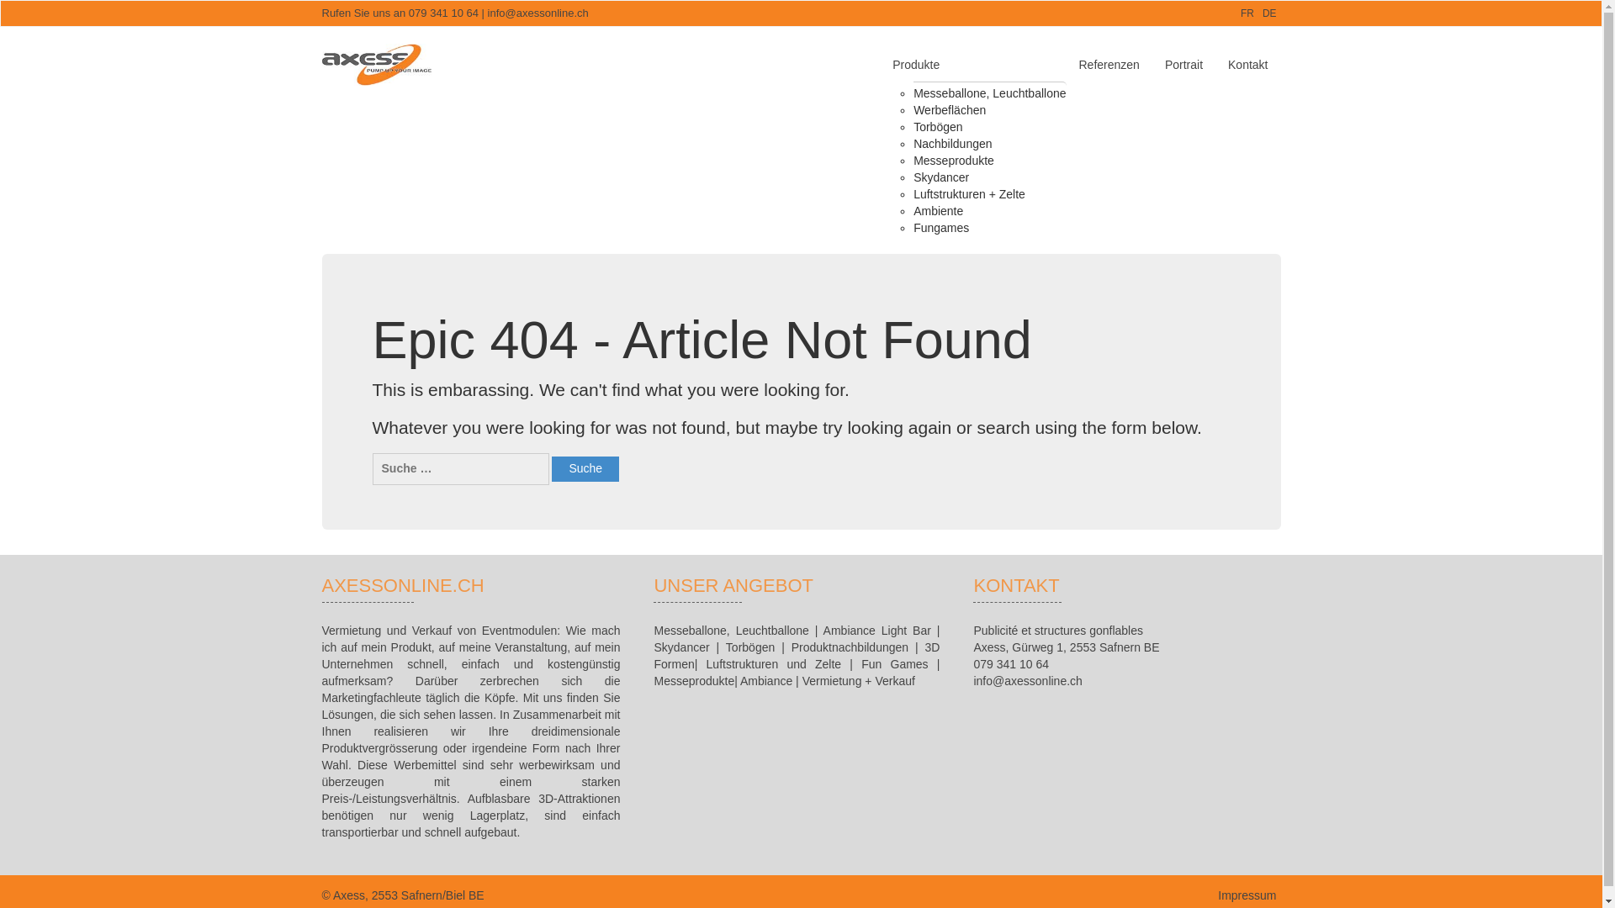  What do you see at coordinates (1247, 13) in the screenshot?
I see `FR` at bounding box center [1247, 13].